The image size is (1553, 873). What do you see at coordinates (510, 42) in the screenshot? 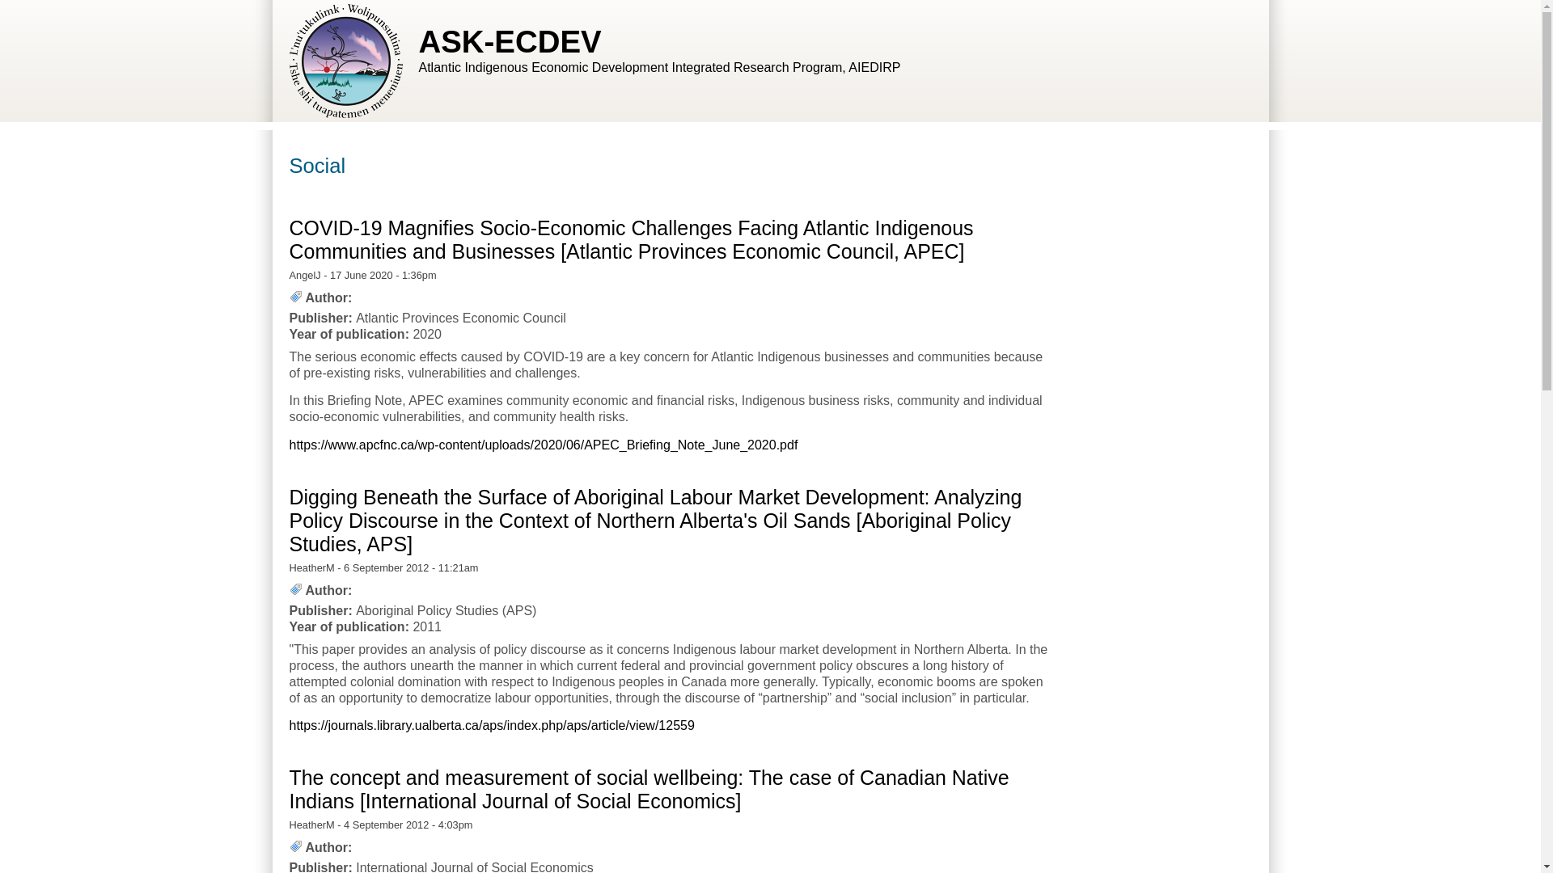
I see `Home` at bounding box center [510, 42].